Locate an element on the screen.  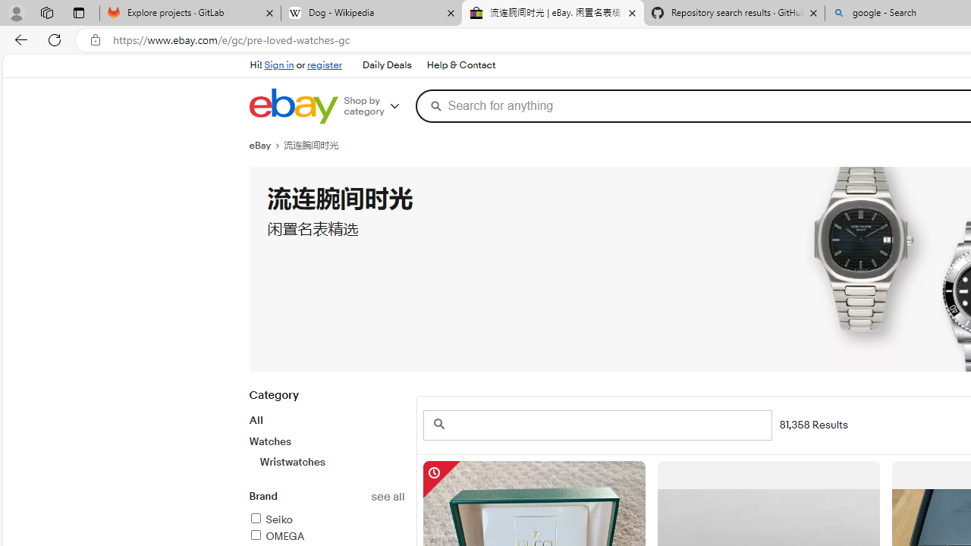
See all brand refinements is located at coordinates (387, 497).